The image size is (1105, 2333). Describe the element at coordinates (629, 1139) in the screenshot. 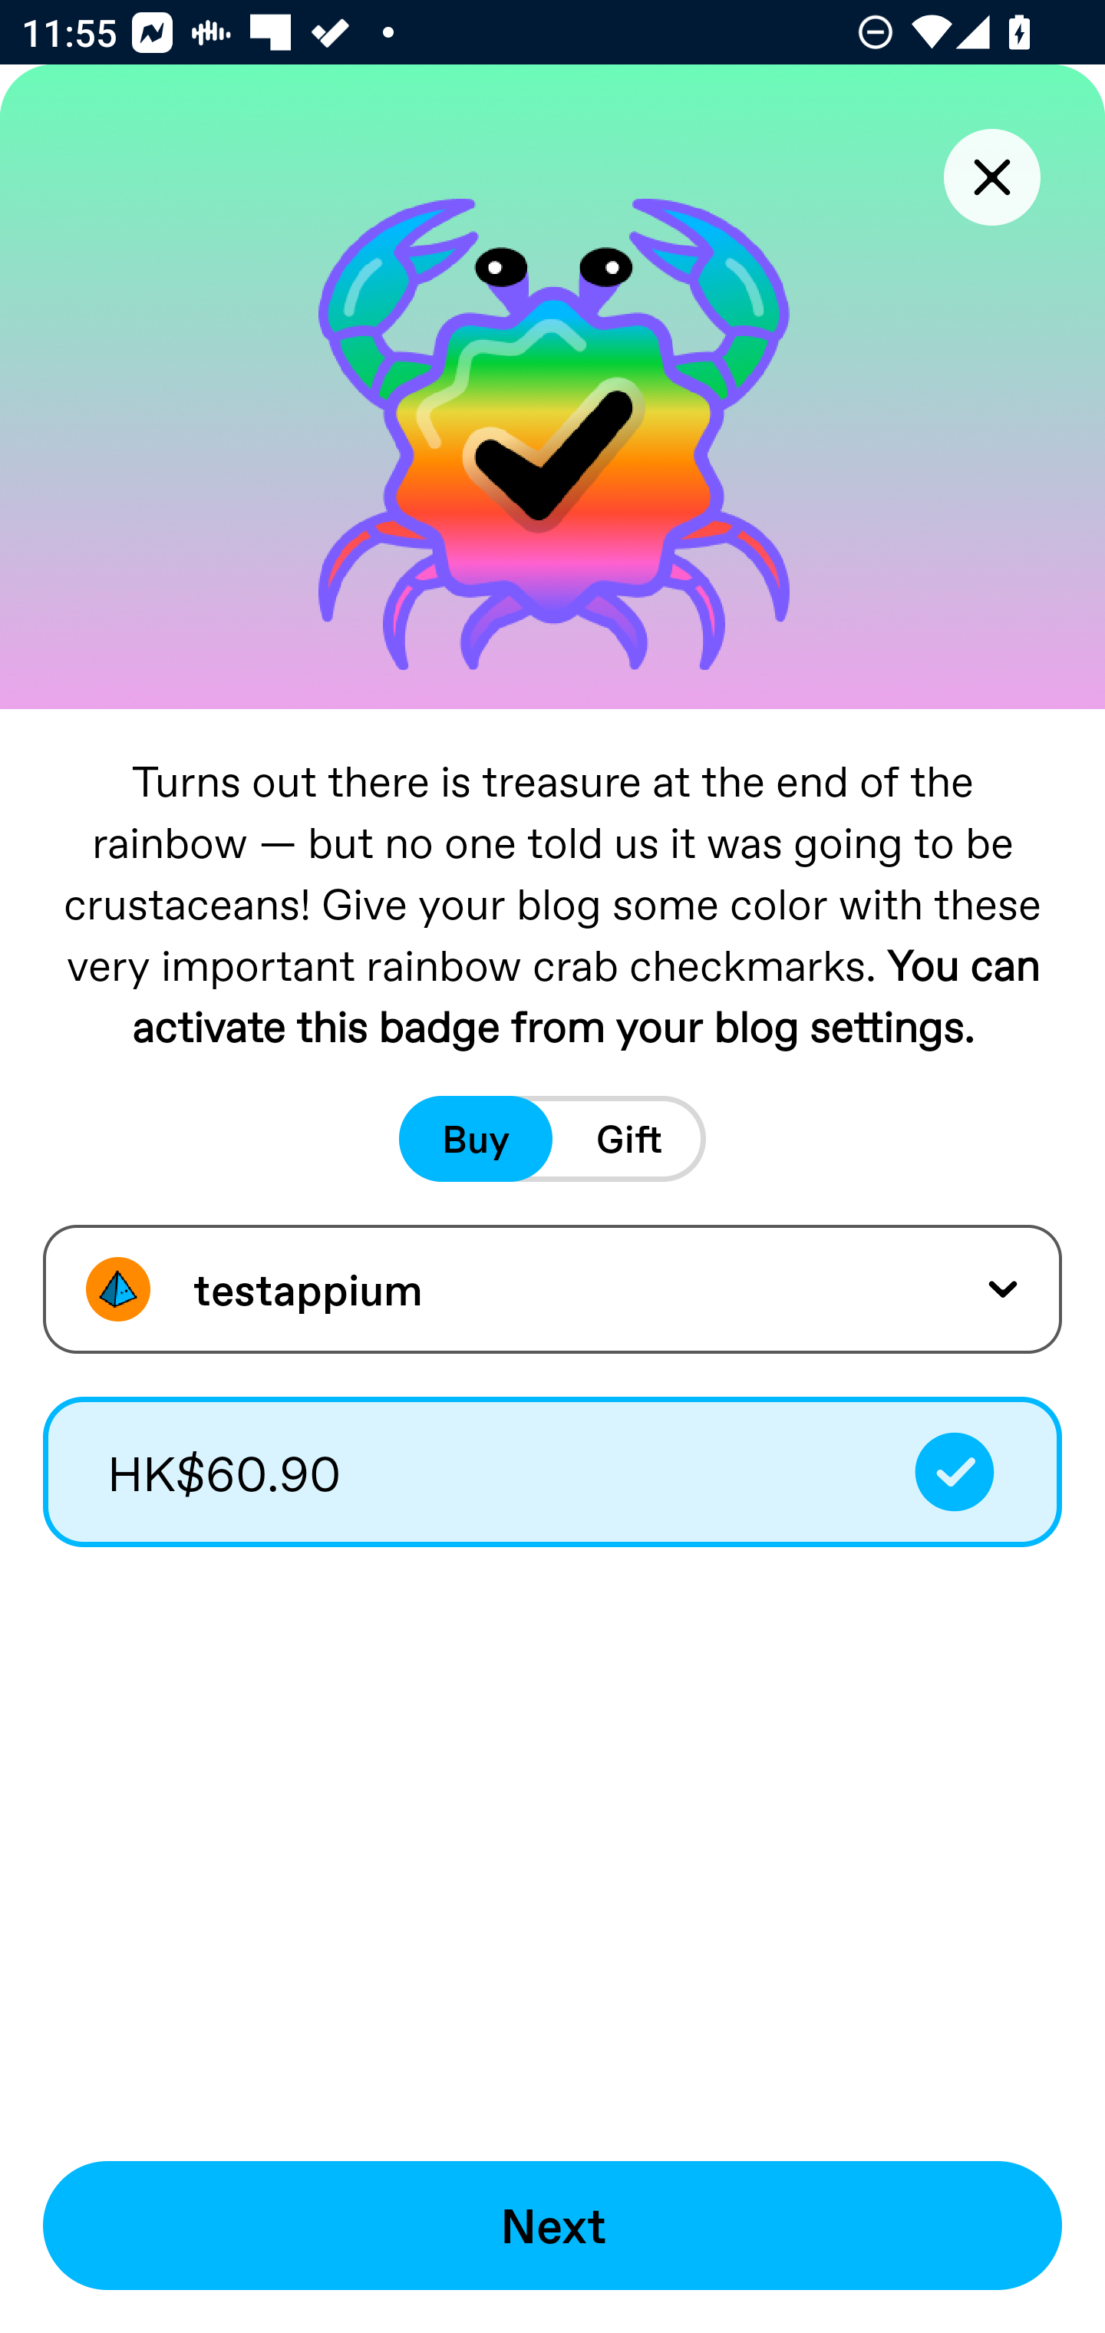

I see `Gift` at that location.